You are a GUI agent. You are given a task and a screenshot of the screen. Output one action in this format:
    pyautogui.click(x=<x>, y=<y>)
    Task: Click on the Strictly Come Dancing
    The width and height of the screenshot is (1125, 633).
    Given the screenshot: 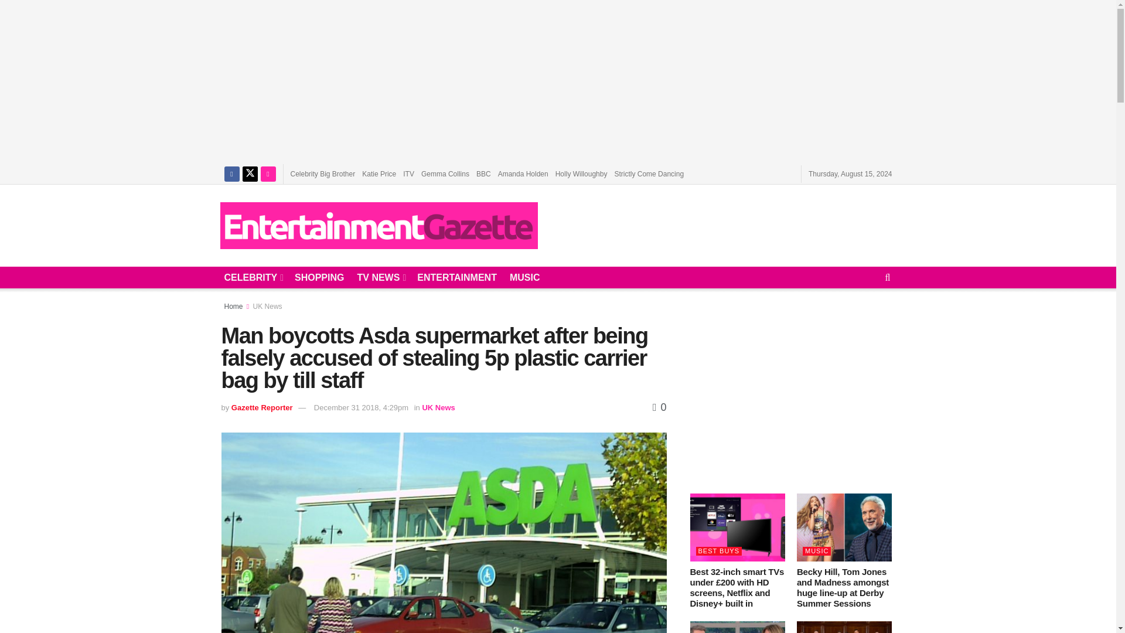 What is the action you would take?
    pyautogui.click(x=649, y=173)
    